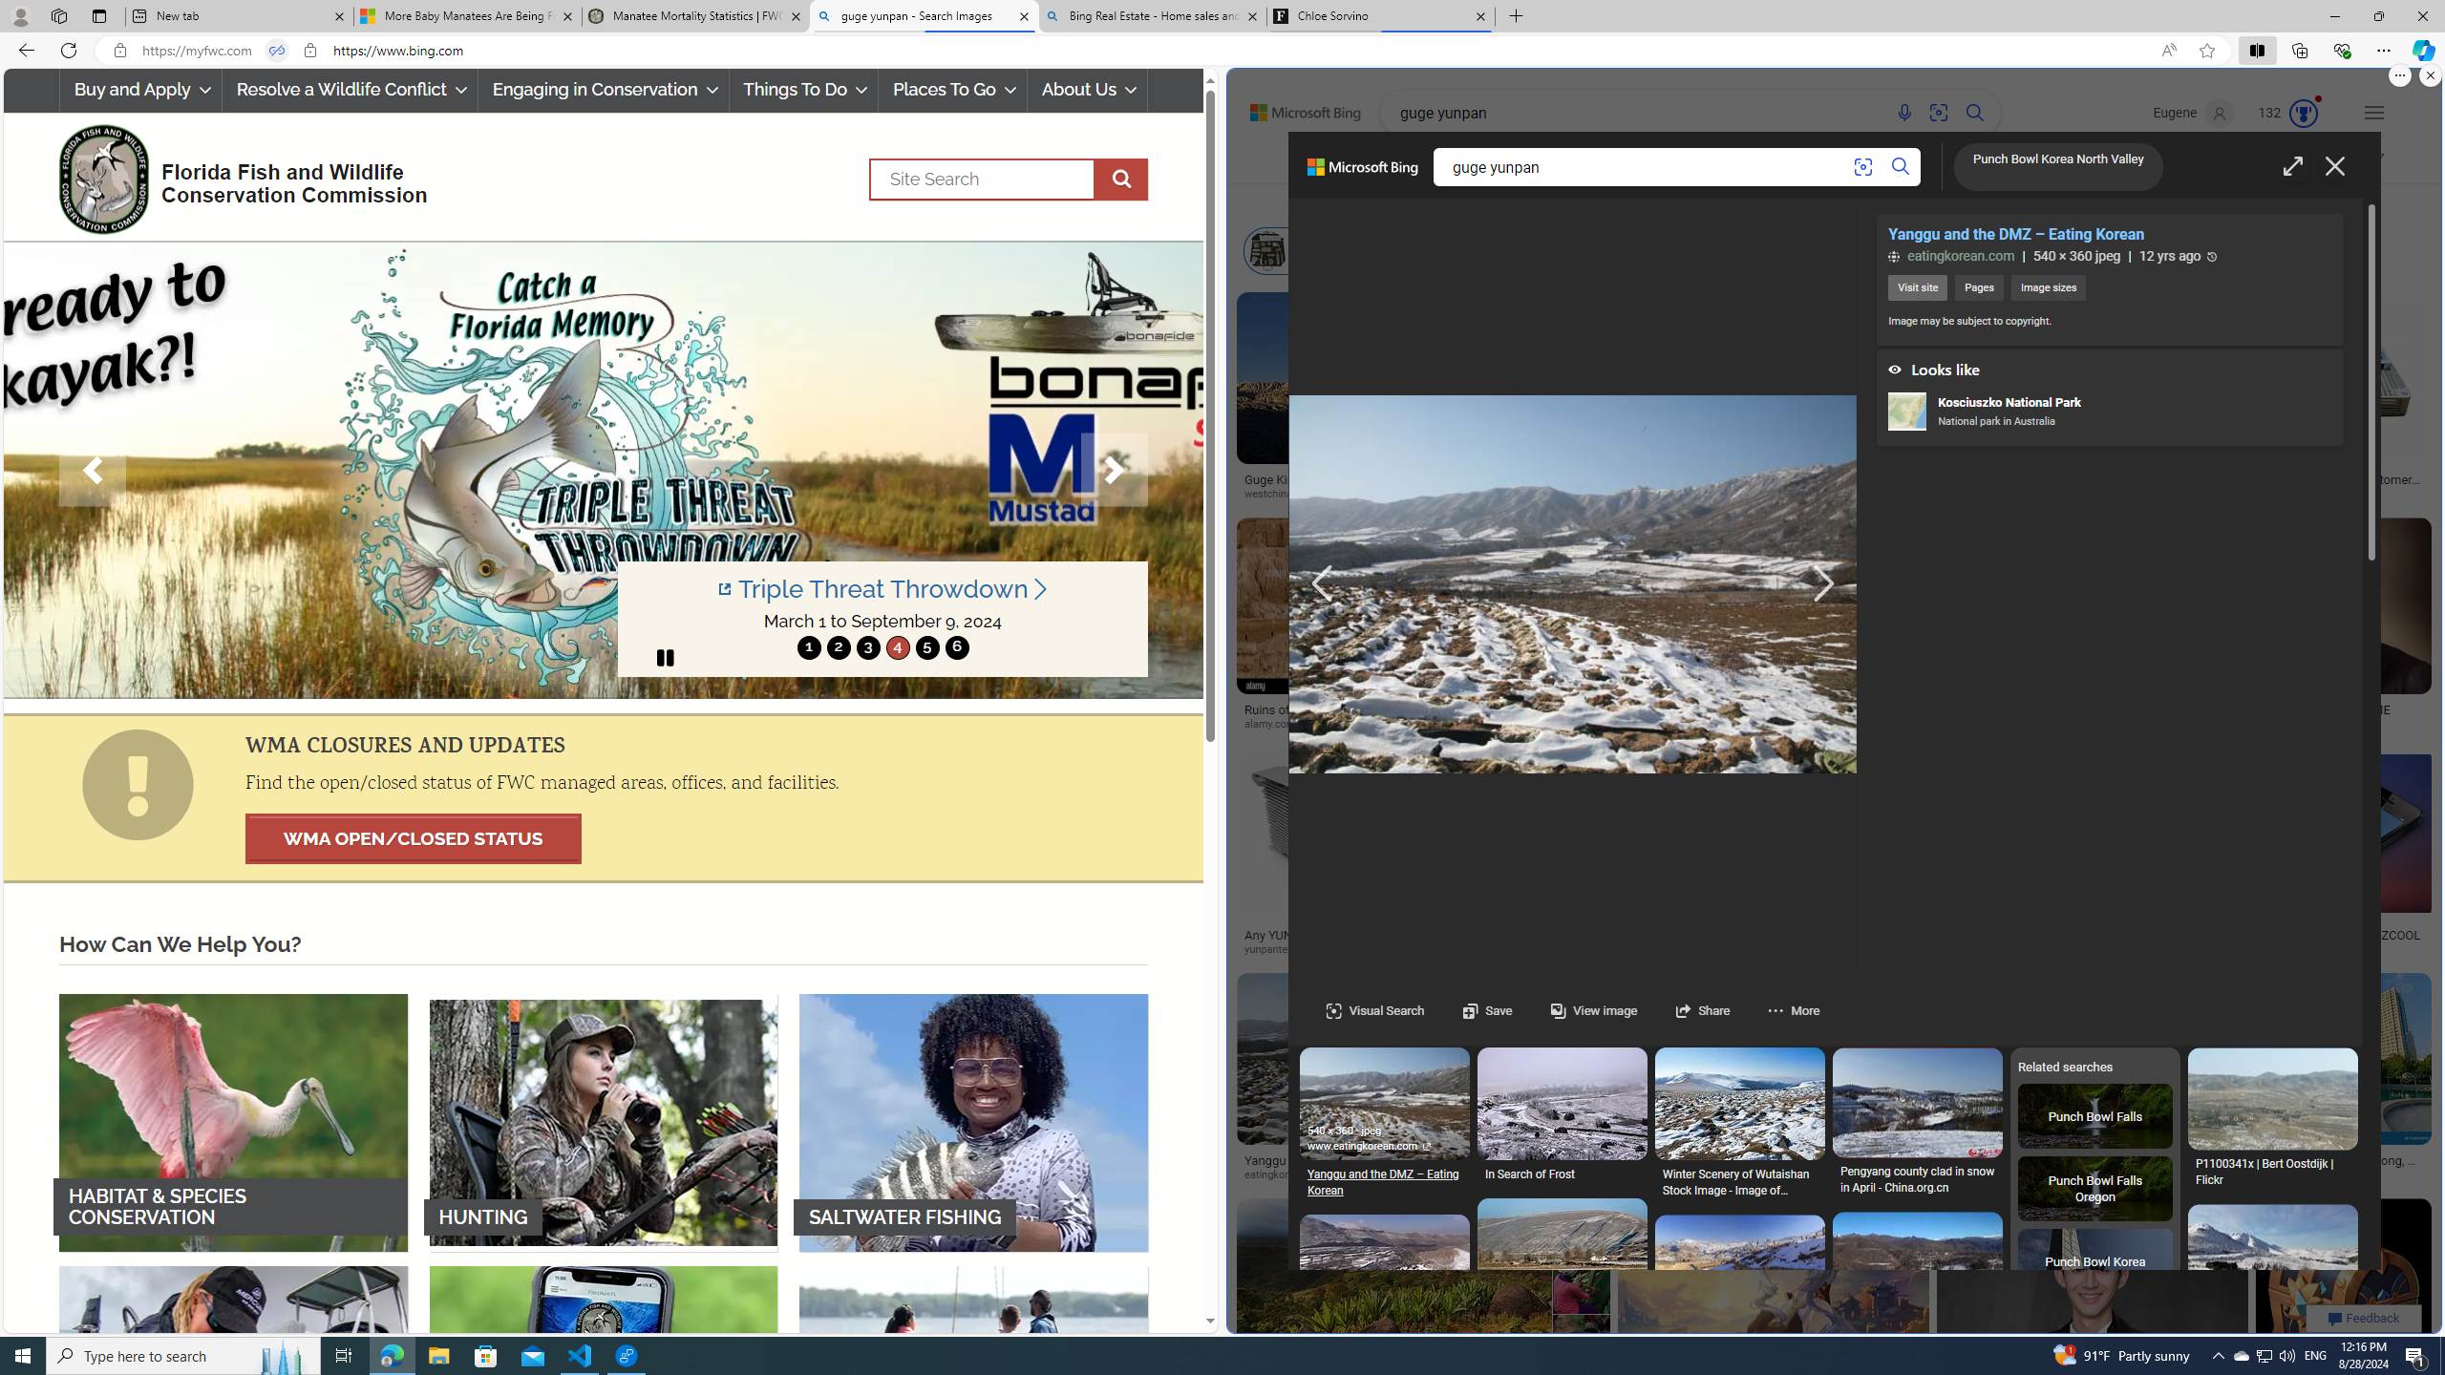  What do you see at coordinates (804, 90) in the screenshot?
I see `Things To Do` at bounding box center [804, 90].